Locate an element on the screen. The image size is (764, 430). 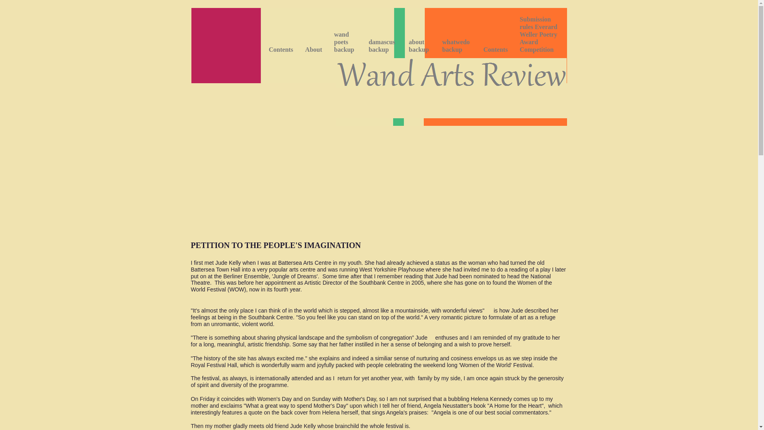
whatwedo backup is located at coordinates (457, 46).